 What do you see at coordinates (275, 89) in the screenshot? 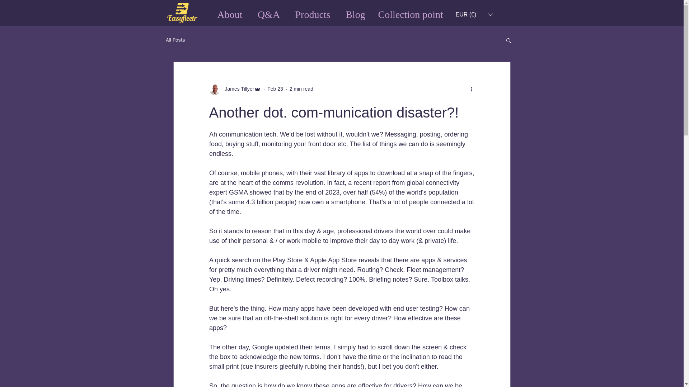
I see `Feb 23` at bounding box center [275, 89].